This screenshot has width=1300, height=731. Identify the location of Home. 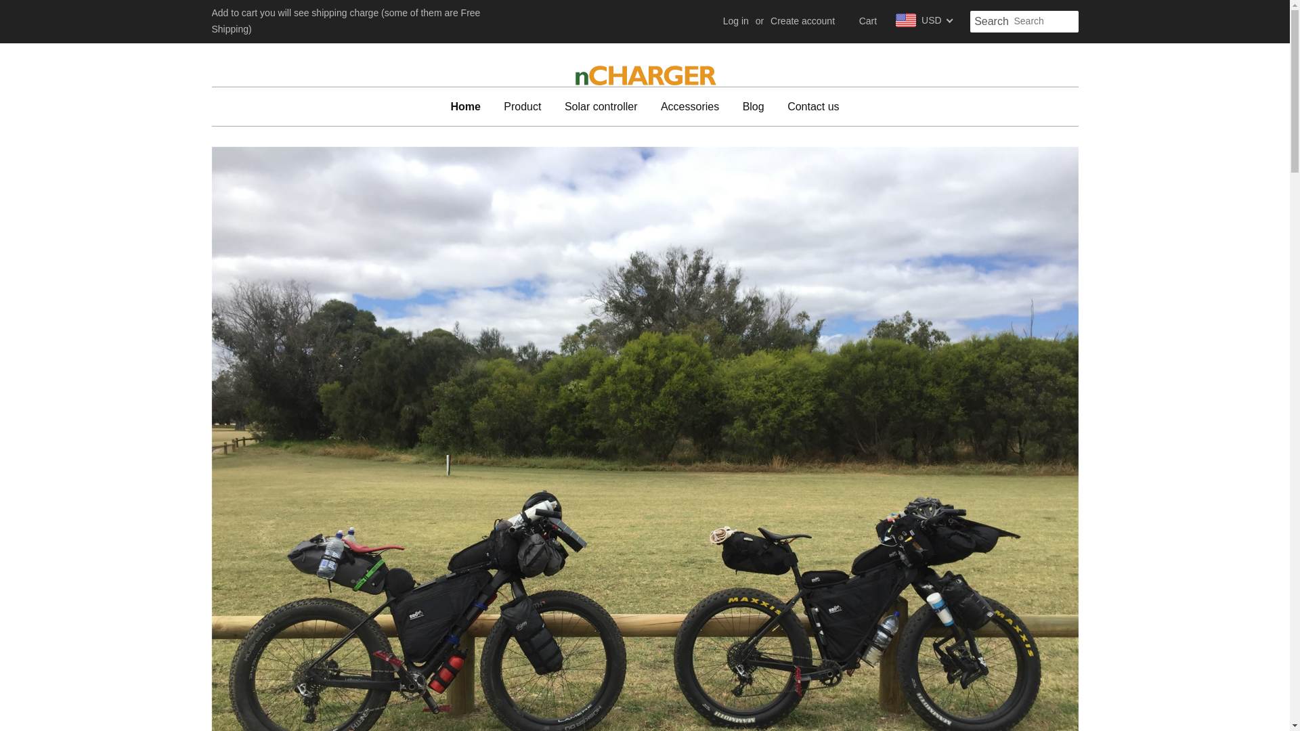
(470, 106).